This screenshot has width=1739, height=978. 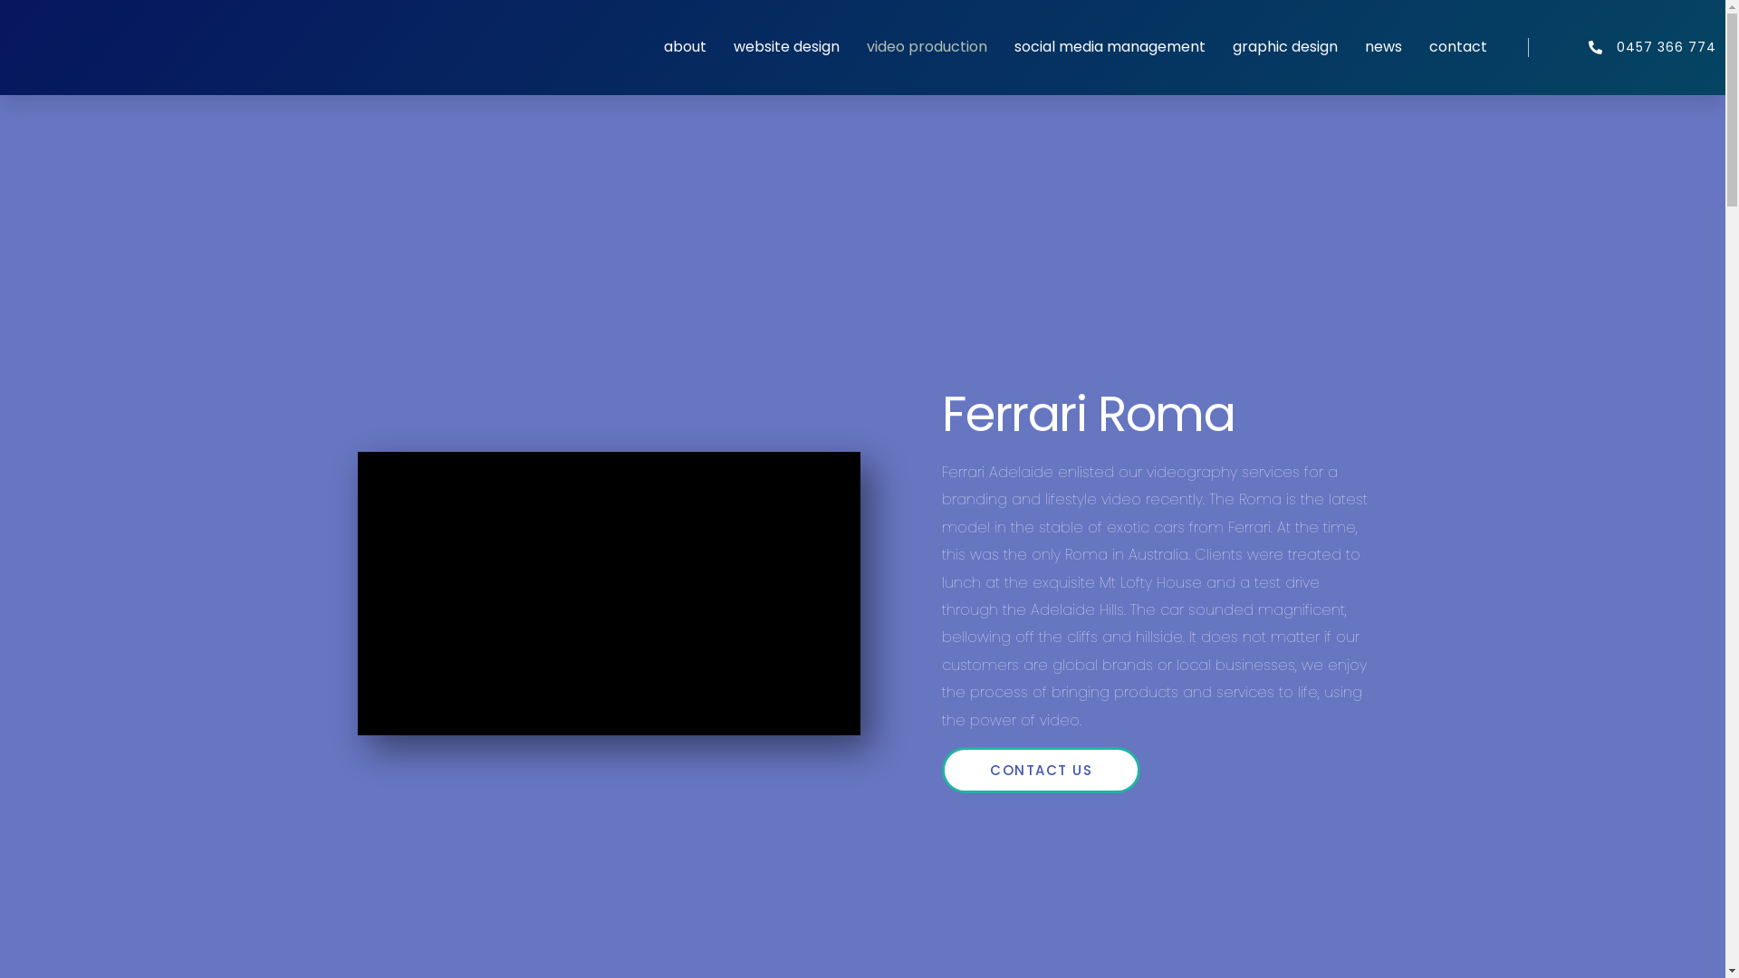 I want to click on vimeo Video Player, so click(x=609, y=593).